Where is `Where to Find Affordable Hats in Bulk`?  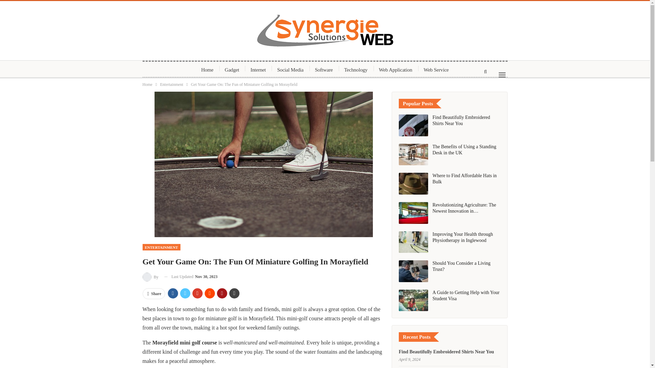 Where to Find Affordable Hats in Bulk is located at coordinates (413, 183).